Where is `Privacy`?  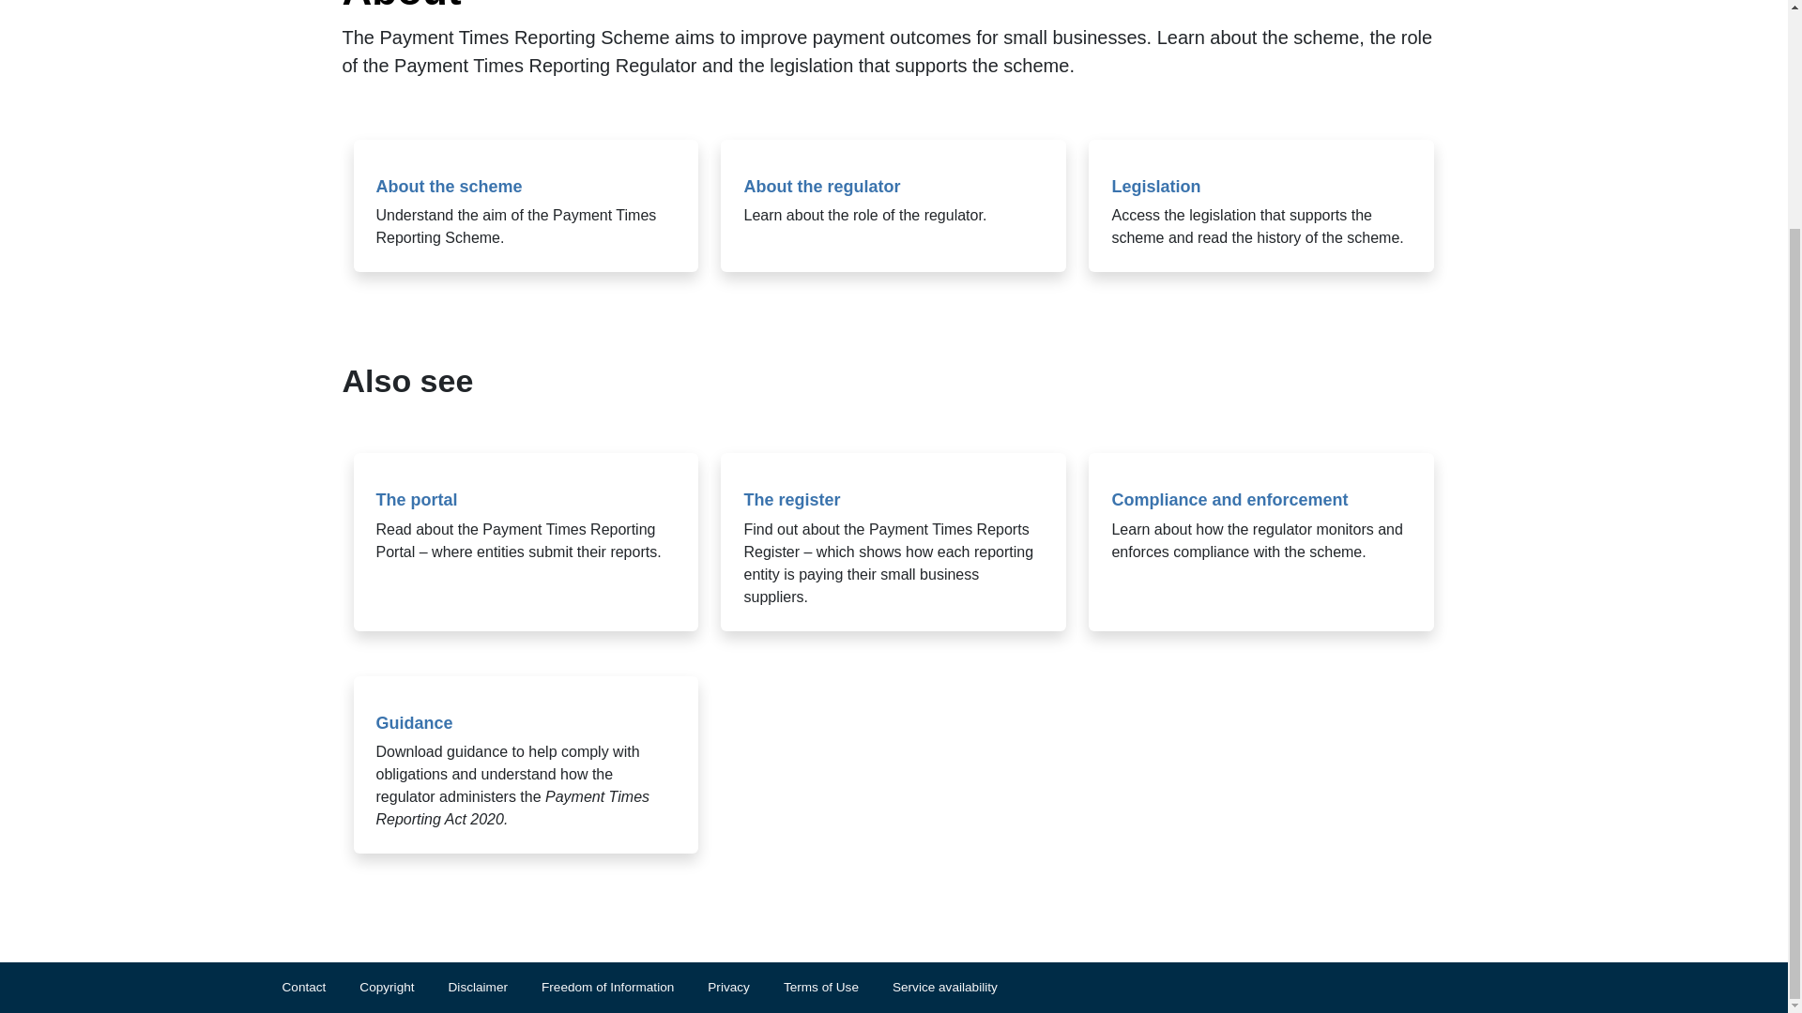 Privacy is located at coordinates (745, 987).